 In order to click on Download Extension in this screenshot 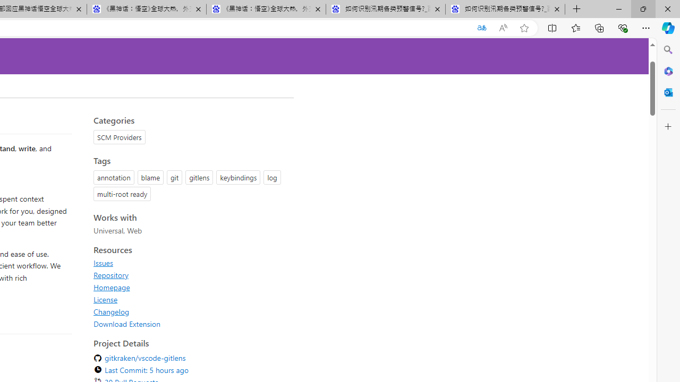, I will do `click(190, 324)`.